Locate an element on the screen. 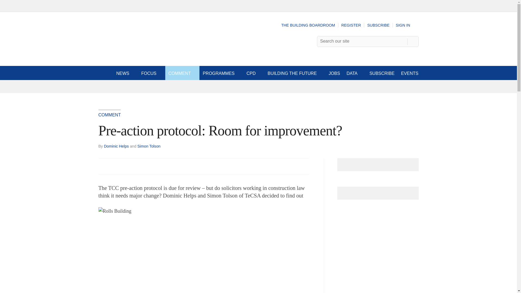  SIGN IN is located at coordinates (407, 25).